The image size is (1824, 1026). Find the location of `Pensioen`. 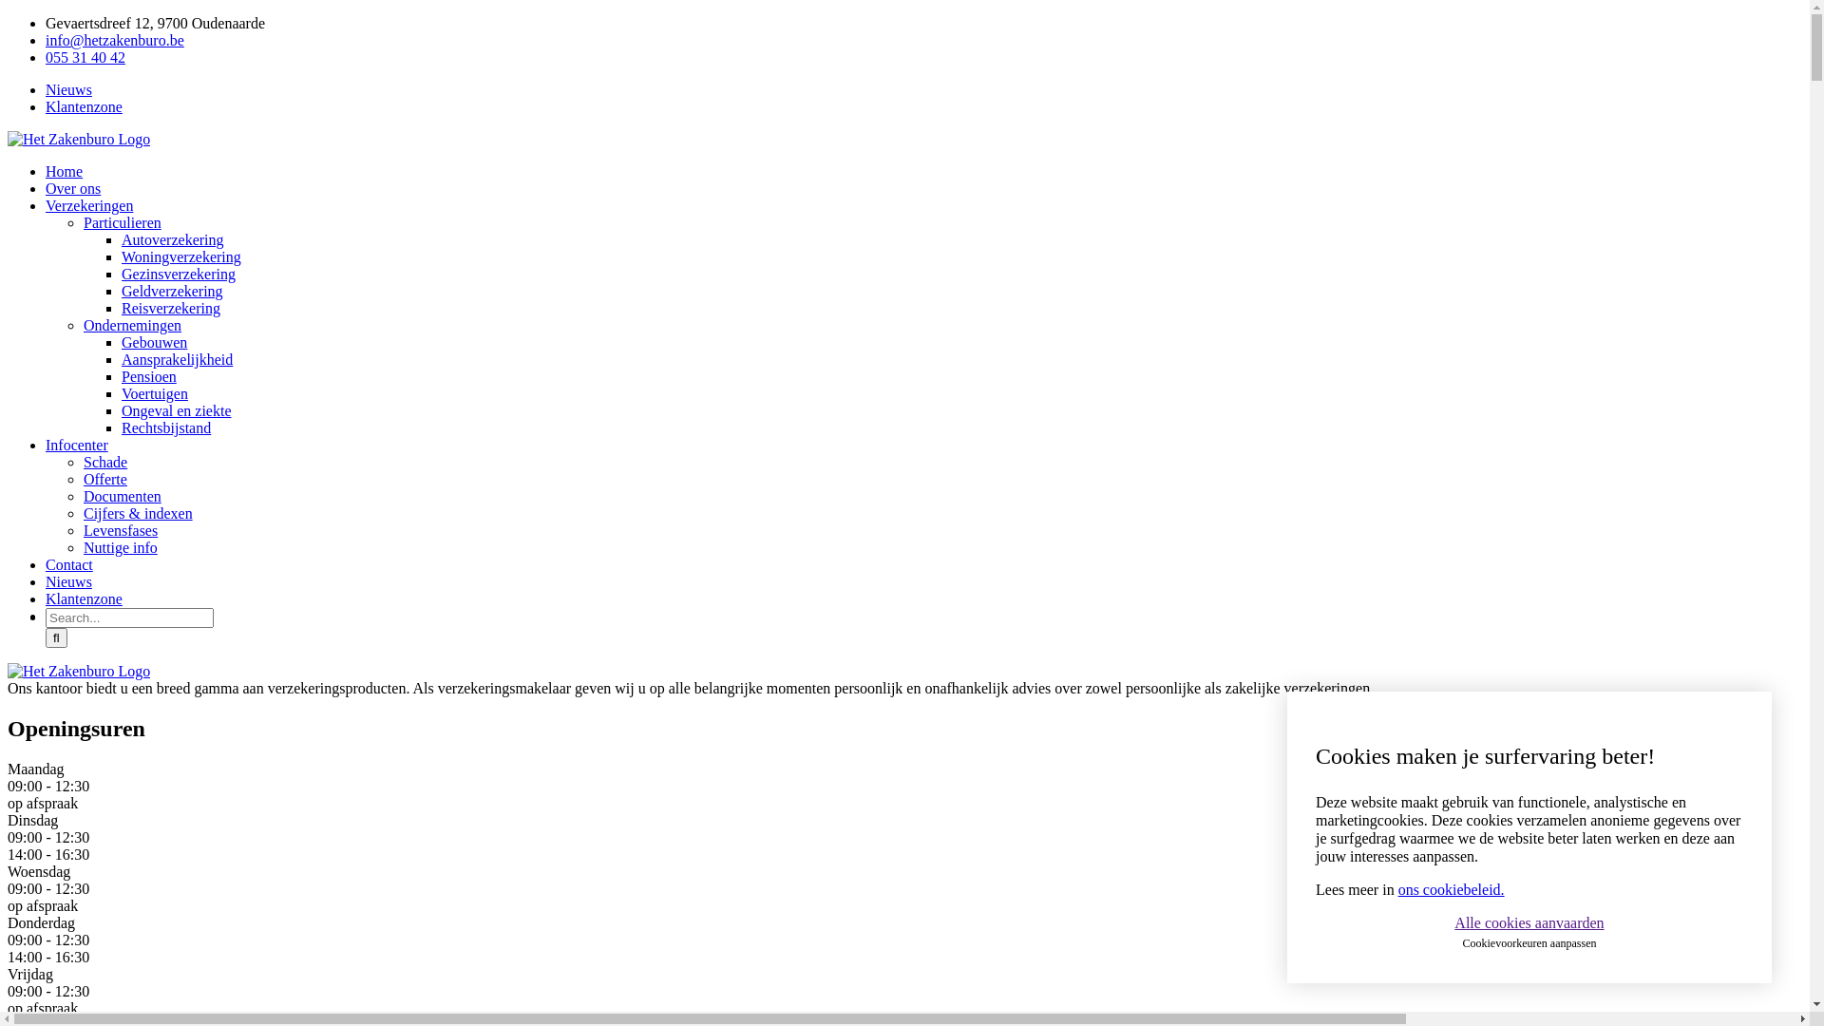

Pensioen is located at coordinates (149, 376).